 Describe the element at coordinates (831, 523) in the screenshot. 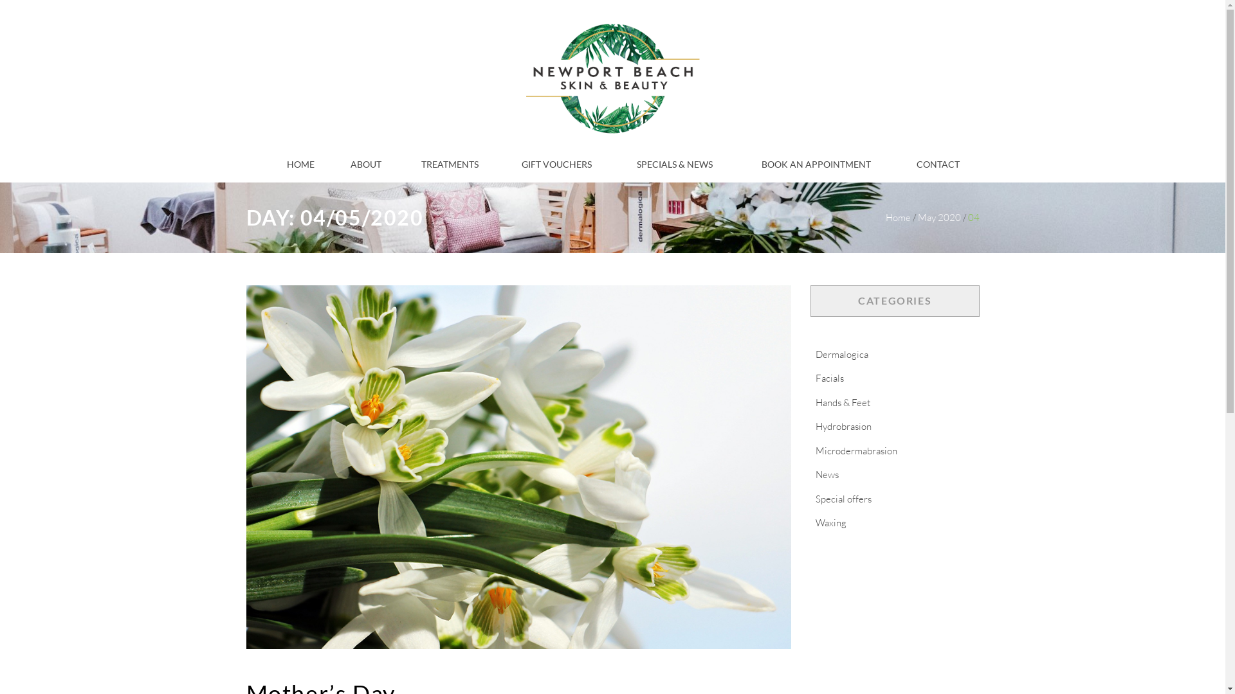

I see `Waxing` at that location.